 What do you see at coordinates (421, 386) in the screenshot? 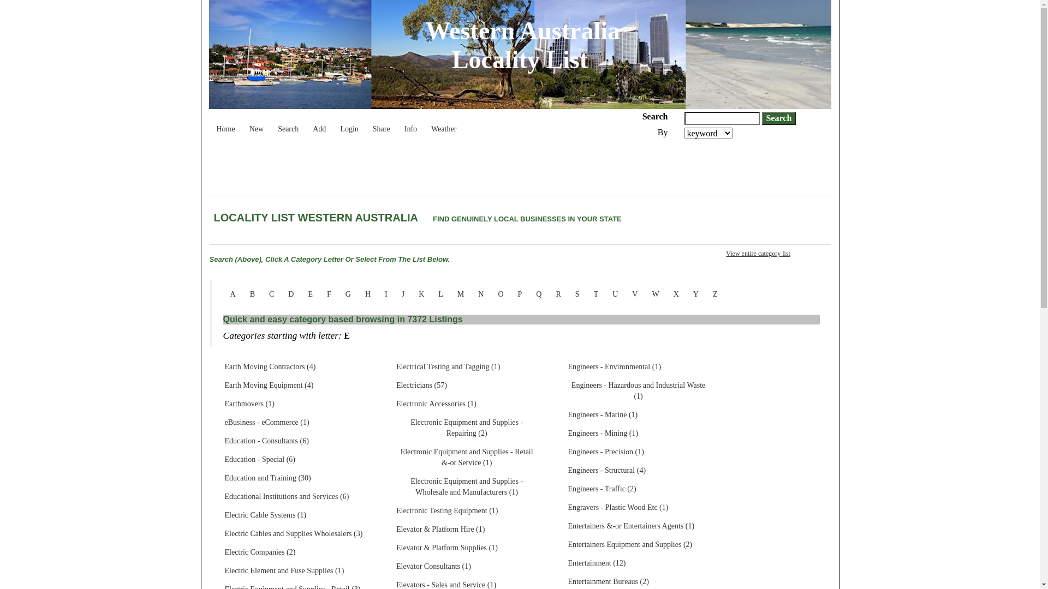
I see `Electricians (57)` at bounding box center [421, 386].